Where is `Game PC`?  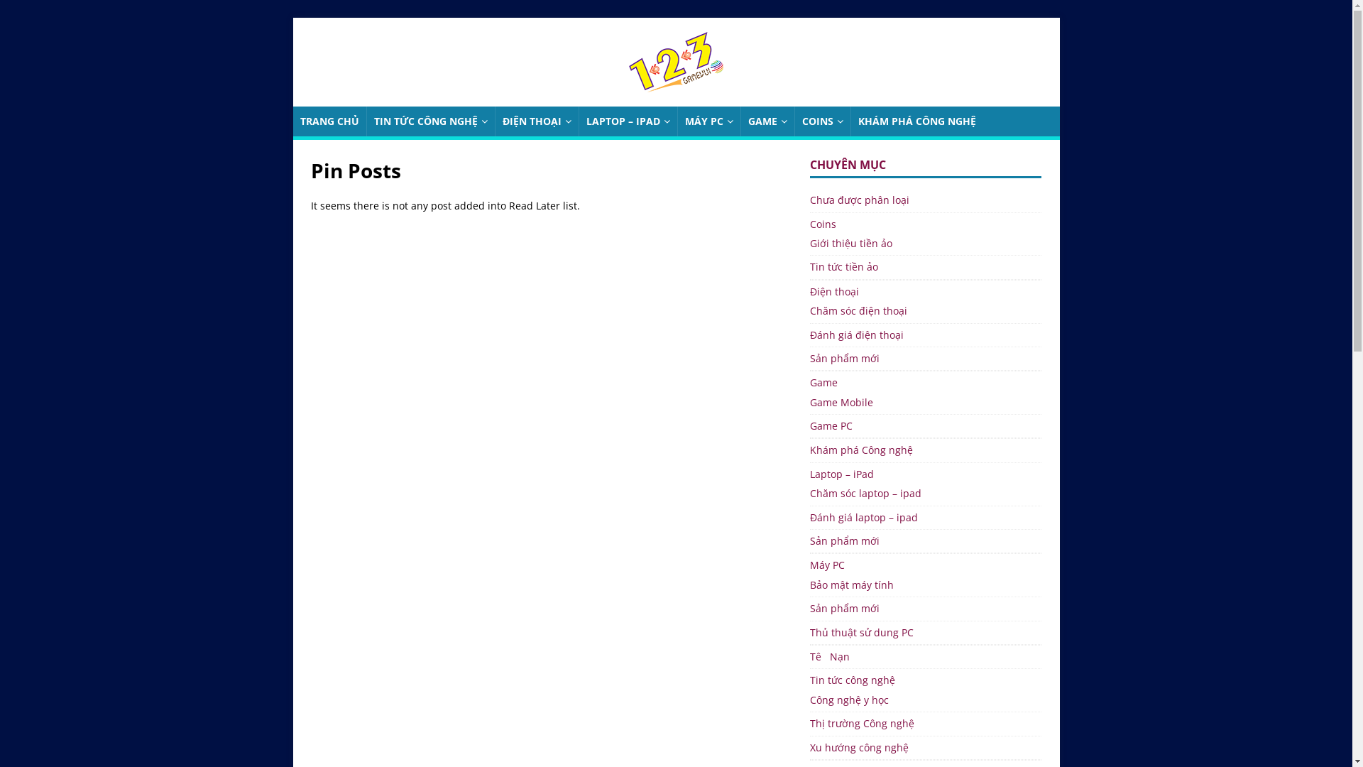
Game PC is located at coordinates (926, 426).